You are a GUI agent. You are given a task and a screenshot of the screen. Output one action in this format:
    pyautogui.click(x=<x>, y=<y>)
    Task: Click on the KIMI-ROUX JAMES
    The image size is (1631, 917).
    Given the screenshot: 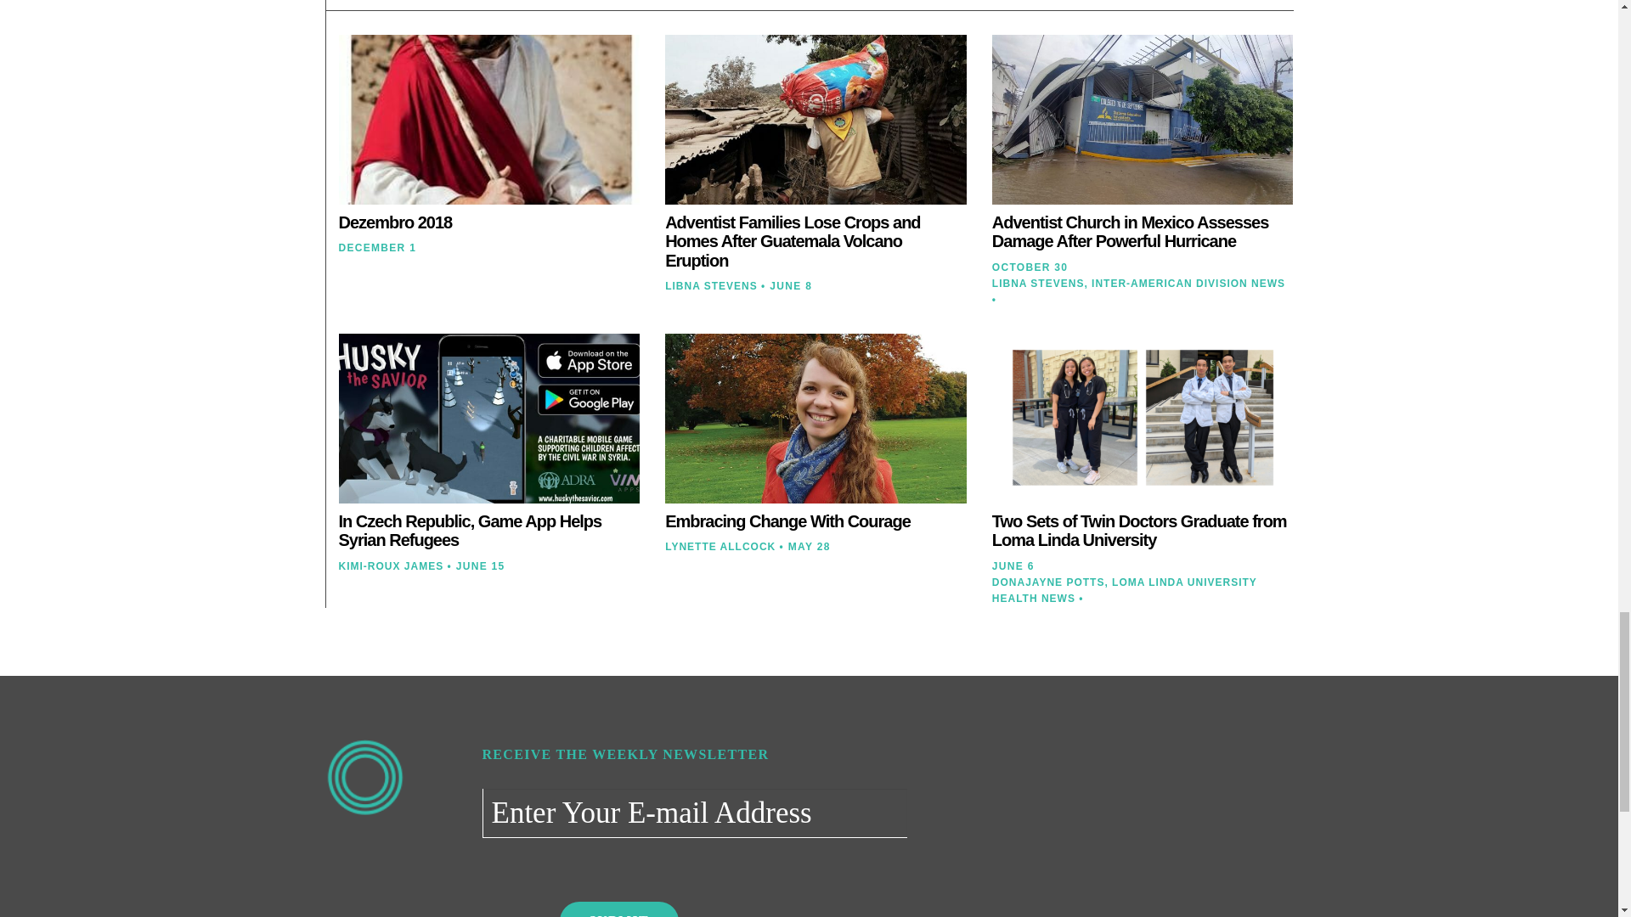 What is the action you would take?
    pyautogui.click(x=391, y=565)
    